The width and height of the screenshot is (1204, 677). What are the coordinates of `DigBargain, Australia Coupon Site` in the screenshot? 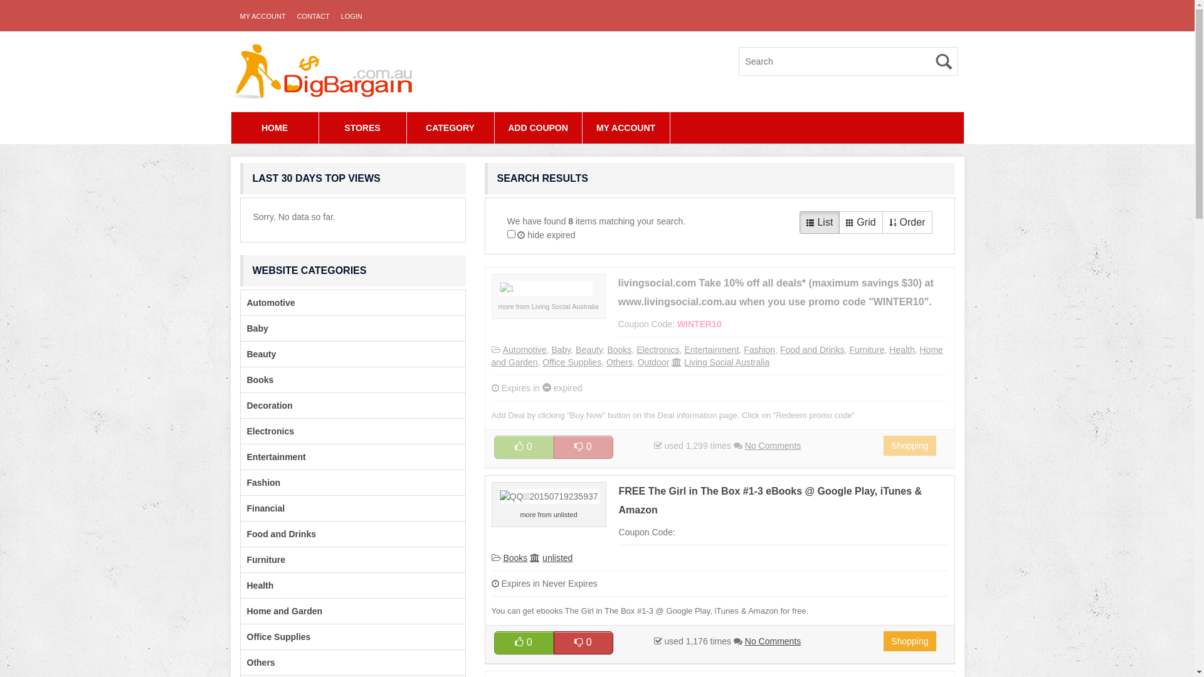 It's located at (321, 71).